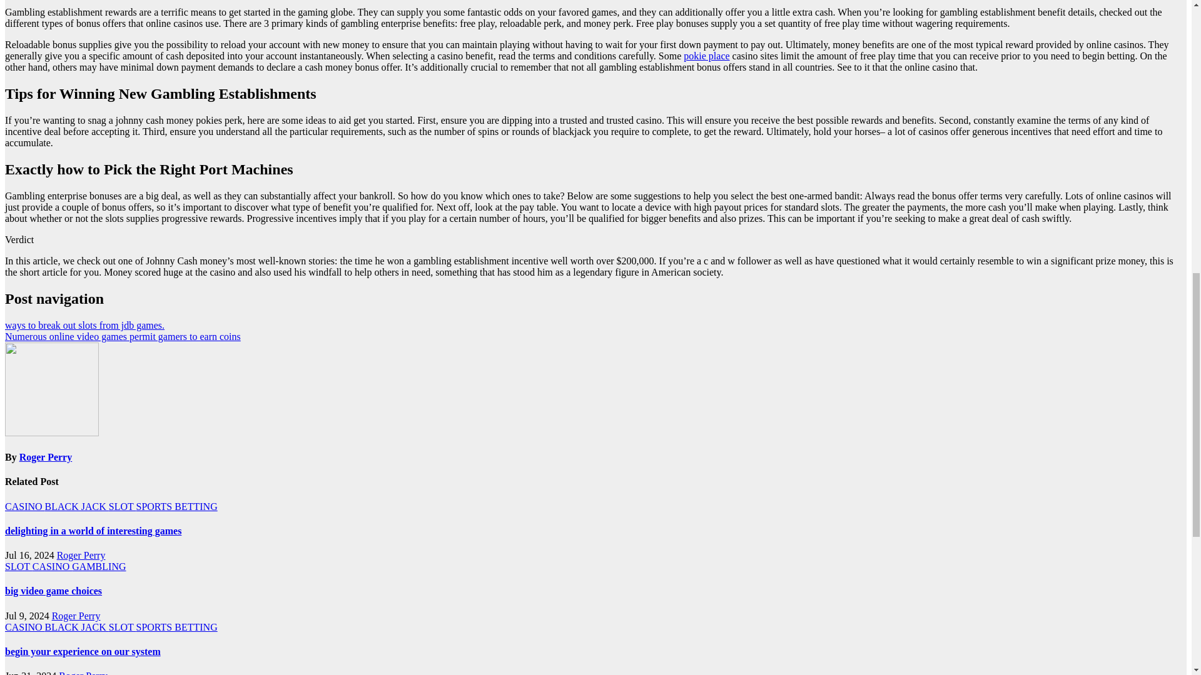  What do you see at coordinates (52, 566) in the screenshot?
I see `CASINO` at bounding box center [52, 566].